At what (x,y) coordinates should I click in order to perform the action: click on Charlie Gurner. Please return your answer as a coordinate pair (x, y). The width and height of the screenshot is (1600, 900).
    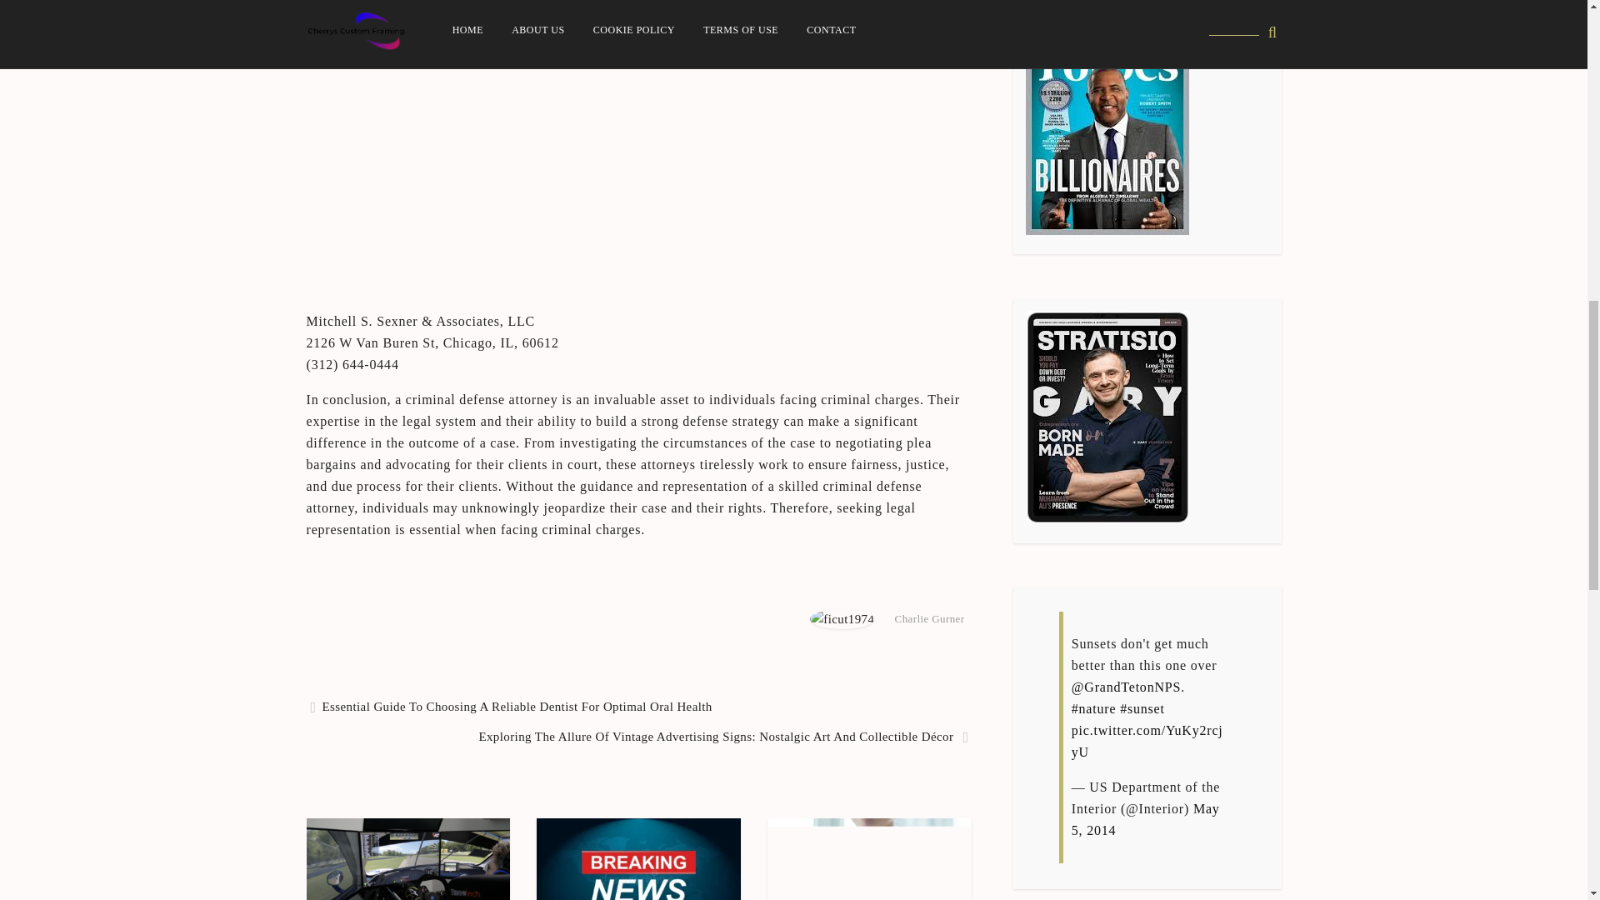
    Looking at the image, I should click on (929, 618).